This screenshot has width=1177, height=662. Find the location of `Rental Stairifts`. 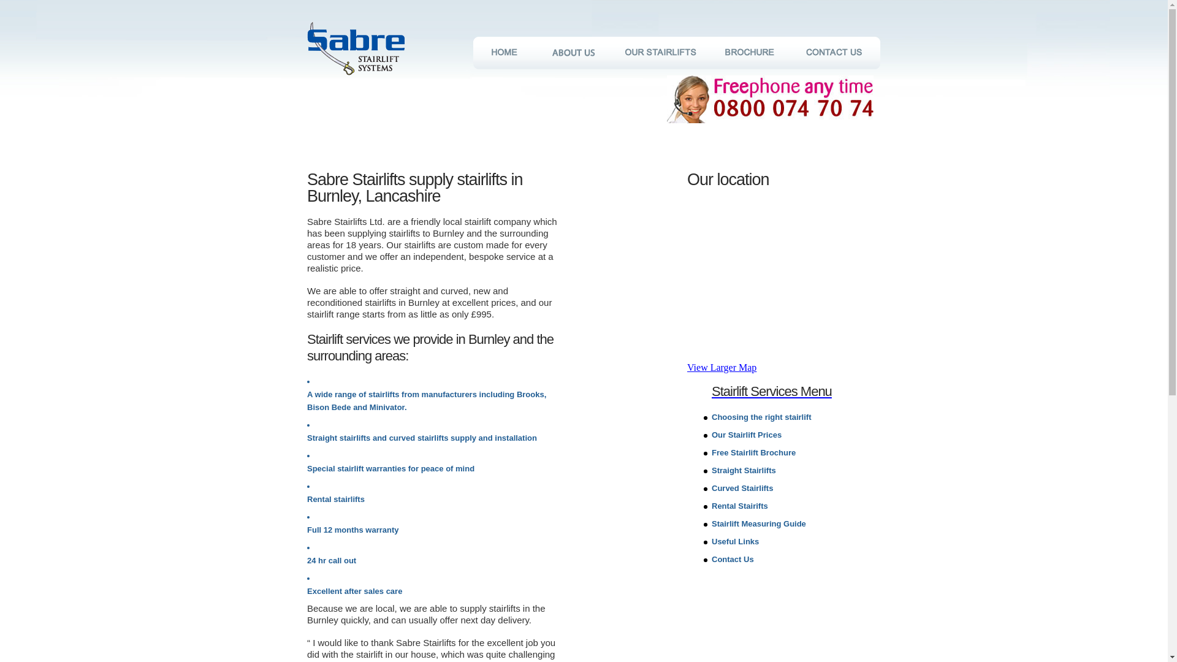

Rental Stairifts is located at coordinates (740, 505).